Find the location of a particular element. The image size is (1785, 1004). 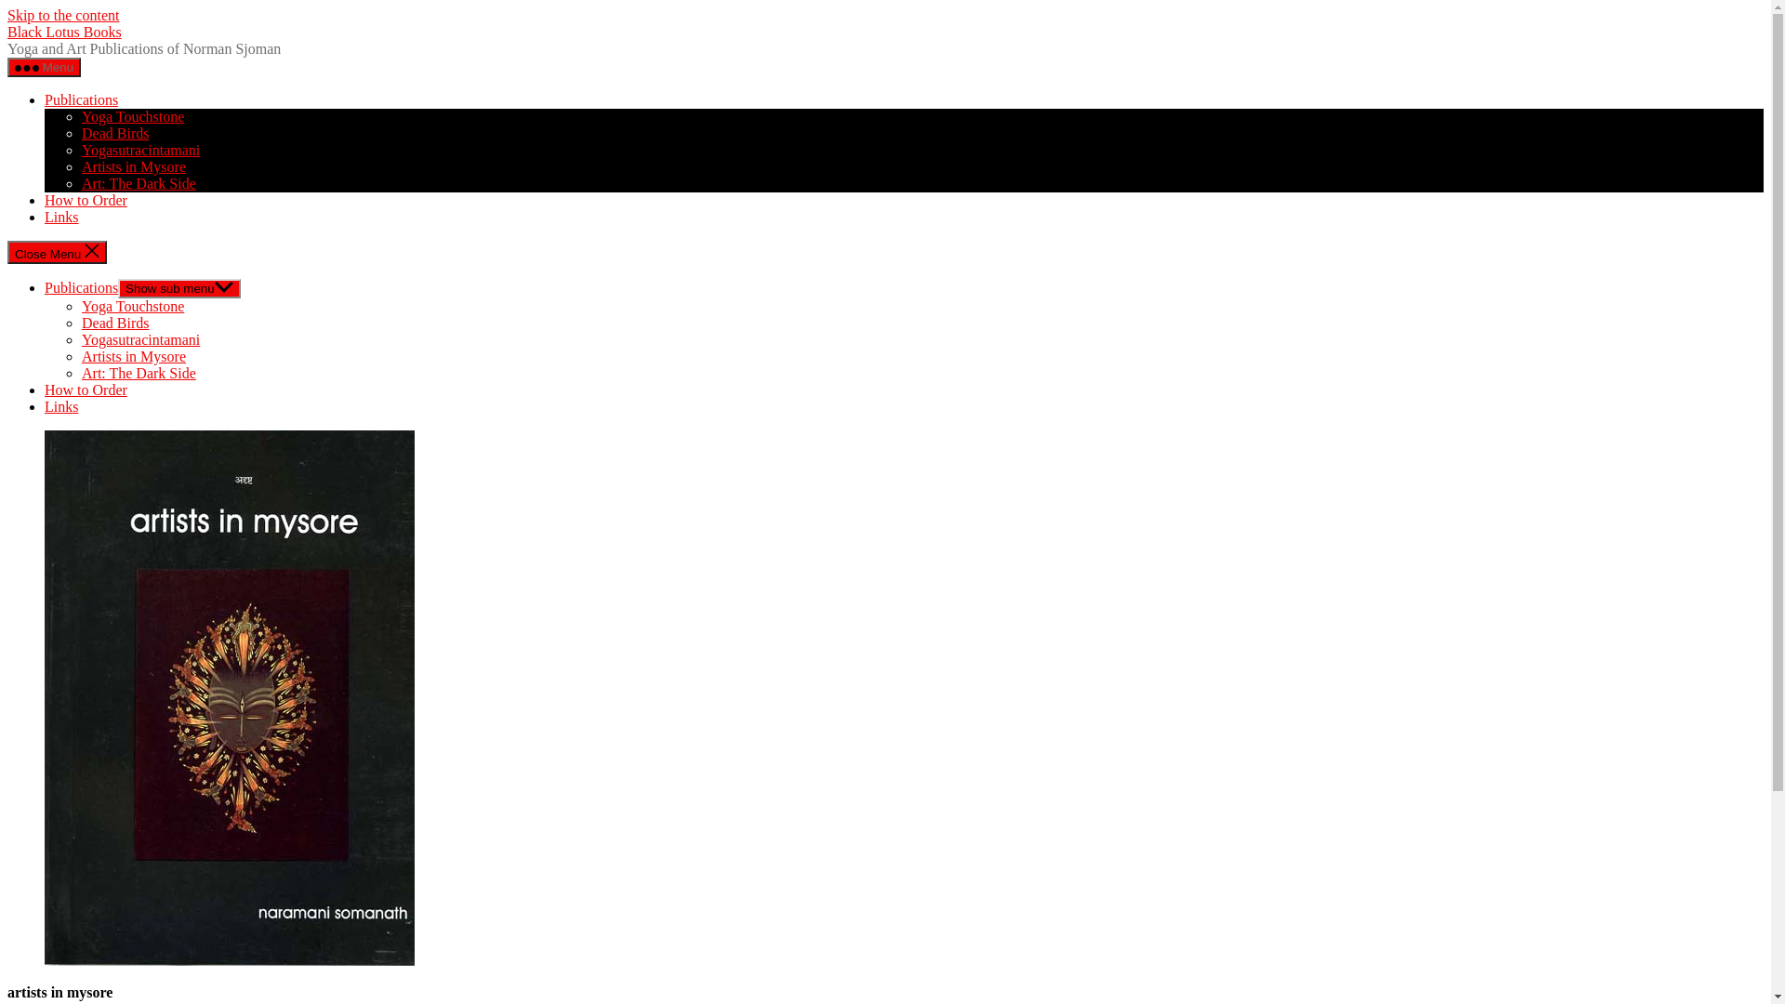

Skip to the content is located at coordinates (63, 15).